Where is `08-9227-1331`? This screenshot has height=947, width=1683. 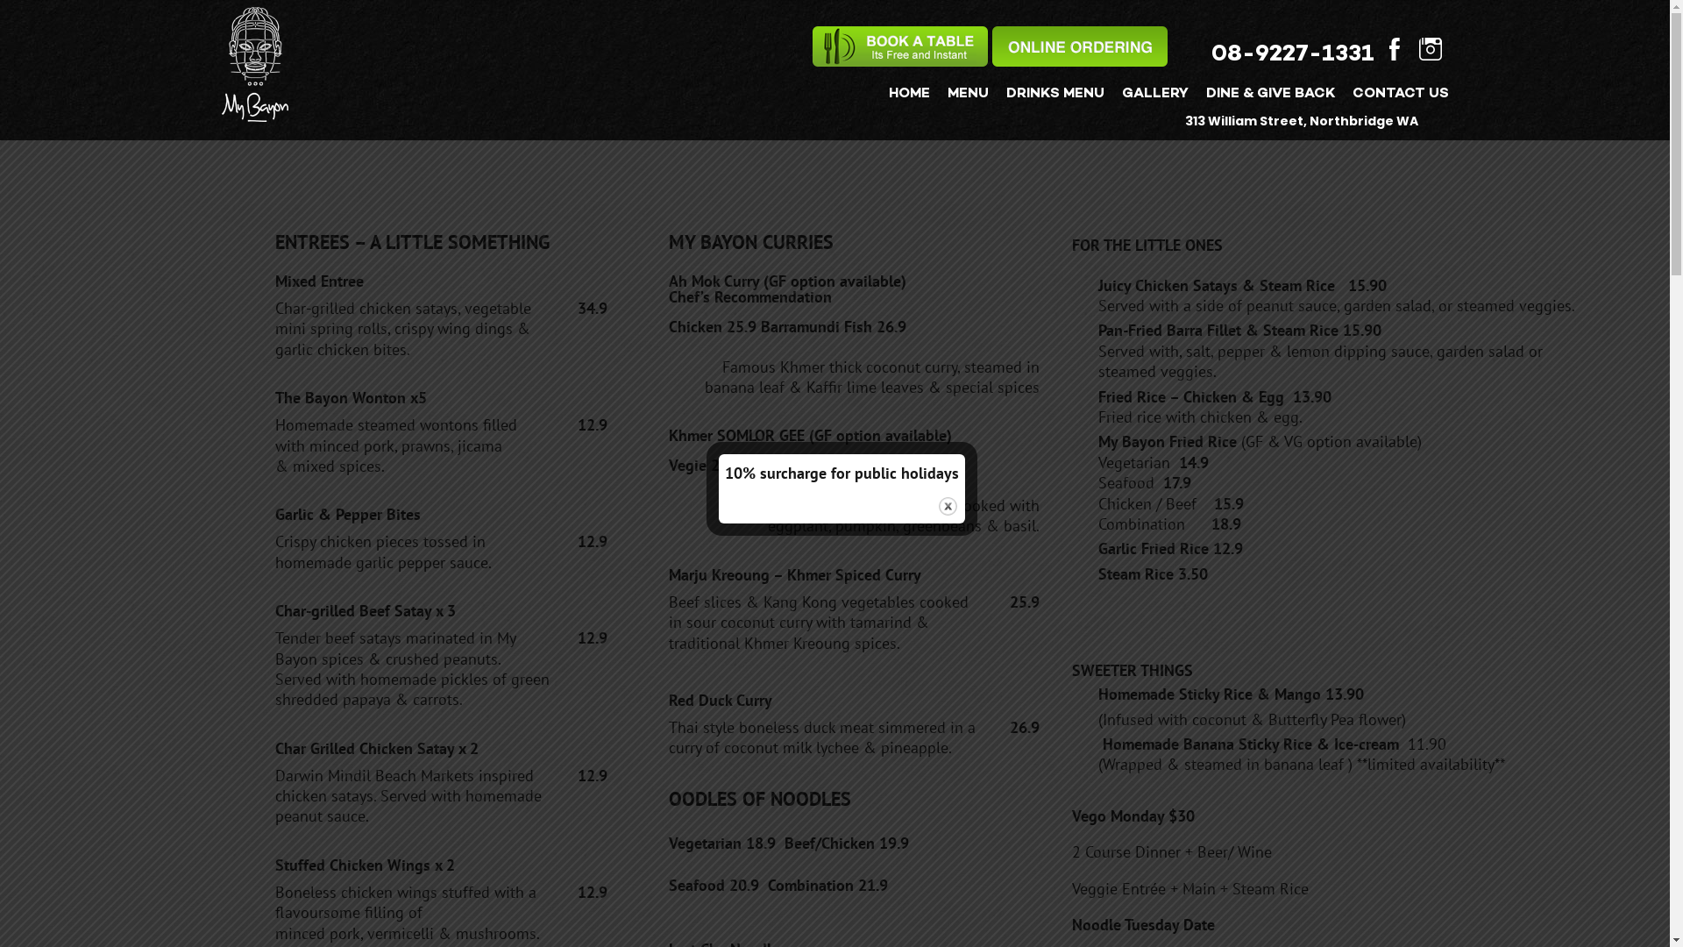
08-9227-1331 is located at coordinates (1296, 55).